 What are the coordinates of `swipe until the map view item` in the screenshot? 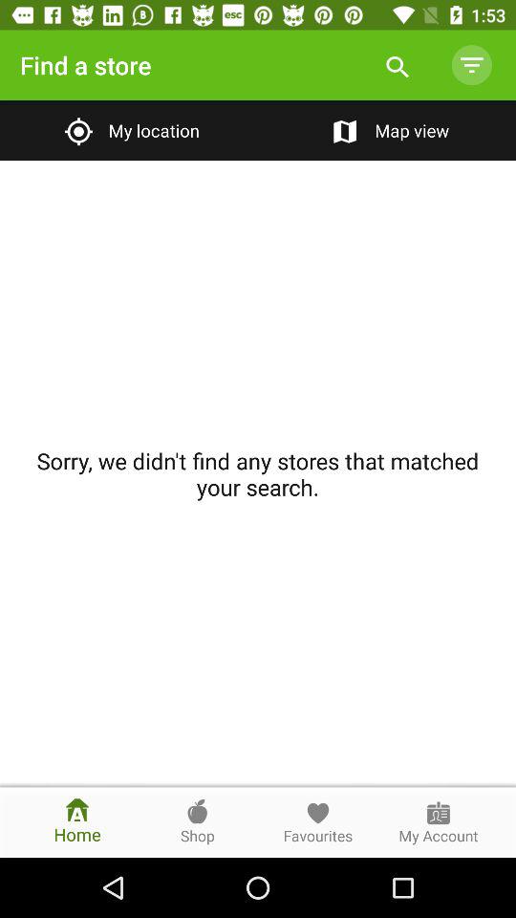 It's located at (386, 130).